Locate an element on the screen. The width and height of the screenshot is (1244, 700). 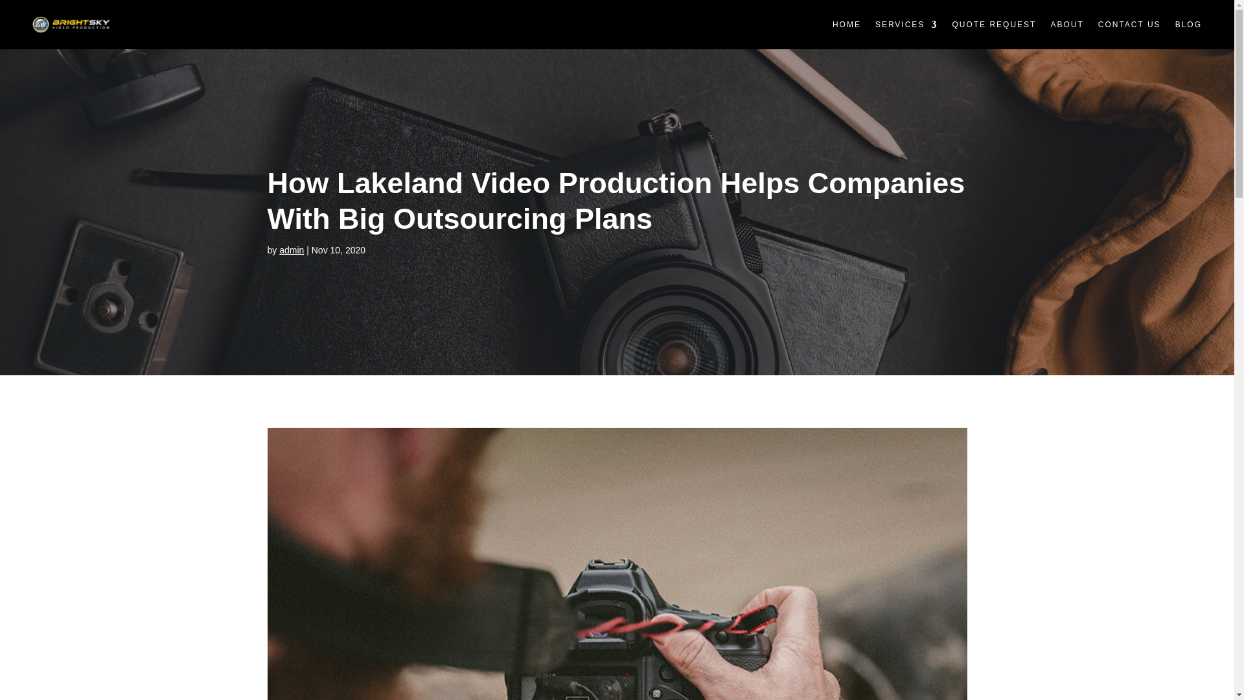
admin is located at coordinates (291, 250).